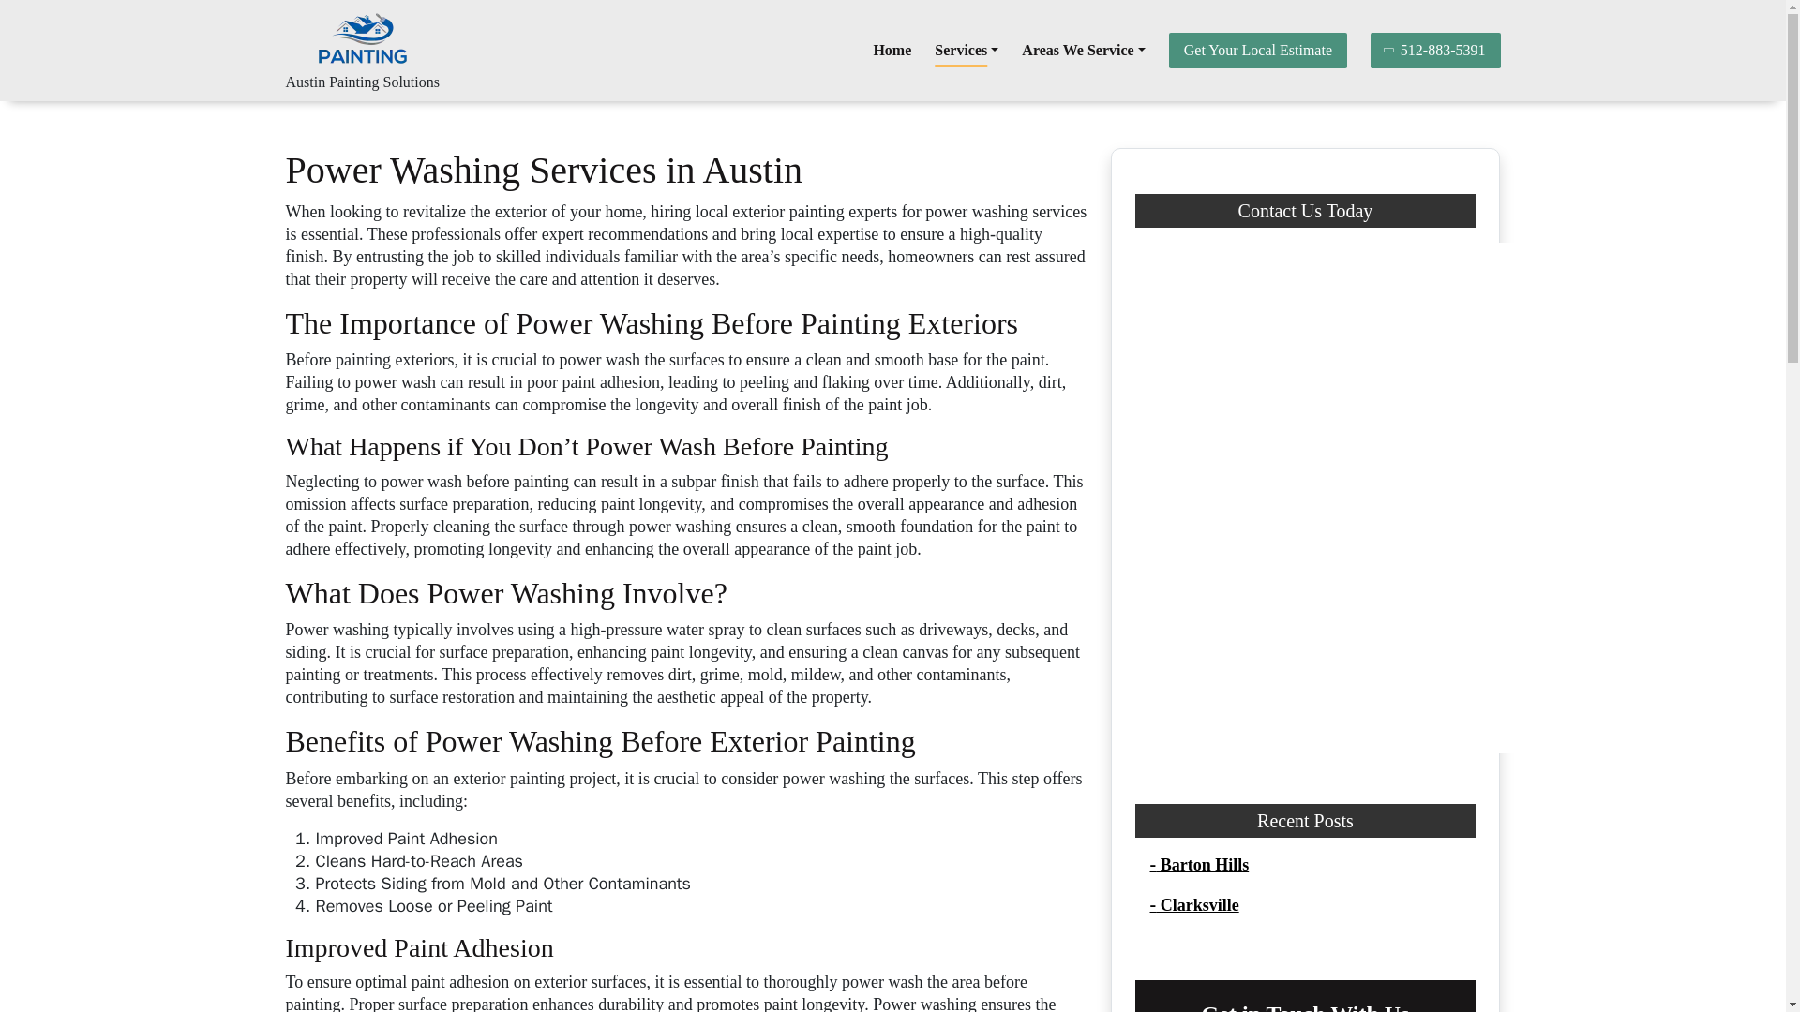 Image resolution: width=1800 pixels, height=1012 pixels. What do you see at coordinates (1084, 51) in the screenshot?
I see `Areas We Service` at bounding box center [1084, 51].